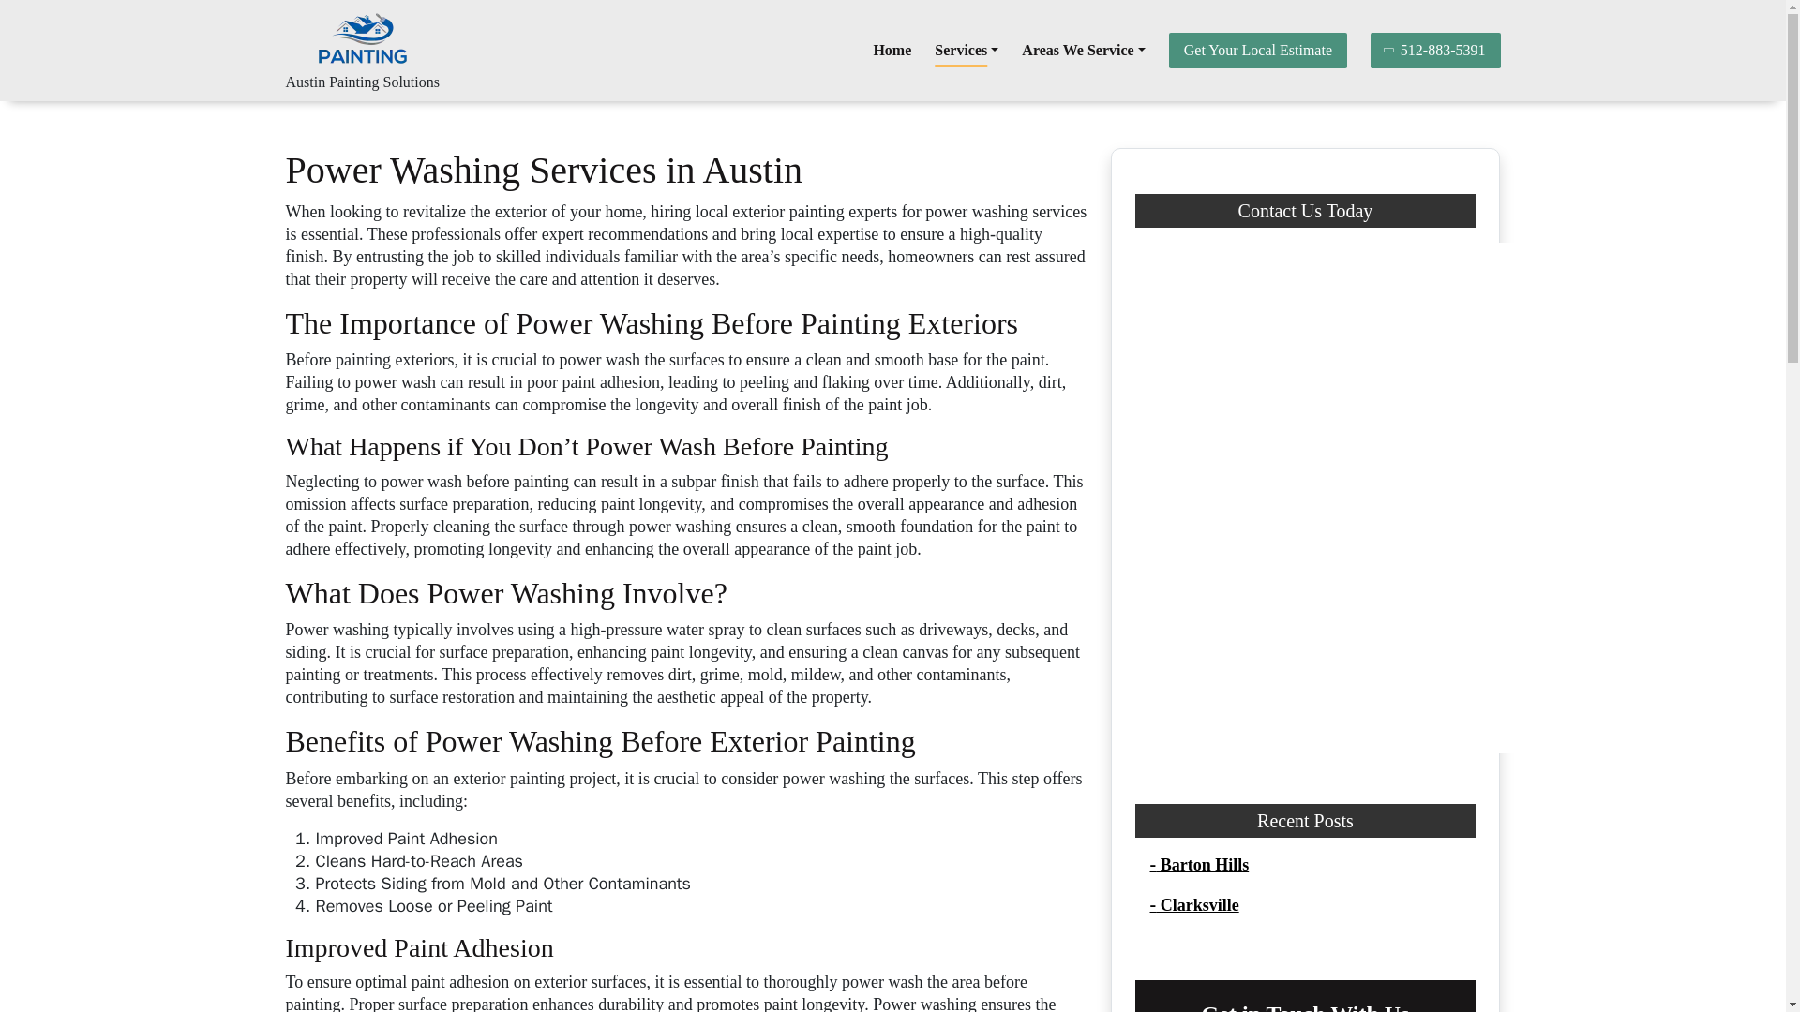 Image resolution: width=1800 pixels, height=1012 pixels. What do you see at coordinates (1084, 51) in the screenshot?
I see `Areas We Service` at bounding box center [1084, 51].